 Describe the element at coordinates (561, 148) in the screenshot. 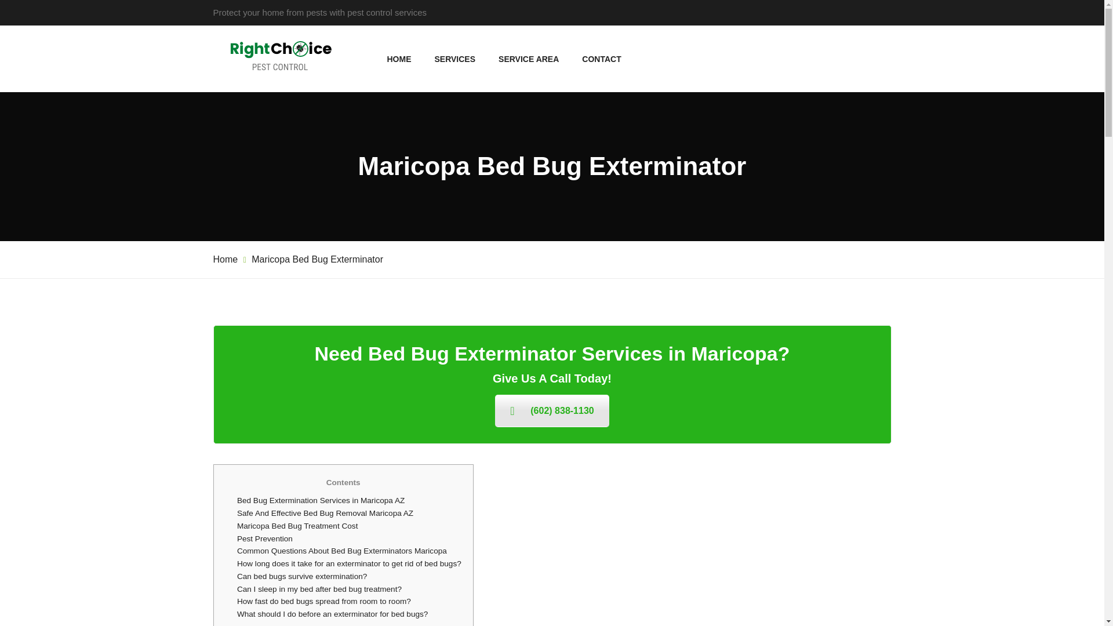

I see `Bed Bug Control` at that location.